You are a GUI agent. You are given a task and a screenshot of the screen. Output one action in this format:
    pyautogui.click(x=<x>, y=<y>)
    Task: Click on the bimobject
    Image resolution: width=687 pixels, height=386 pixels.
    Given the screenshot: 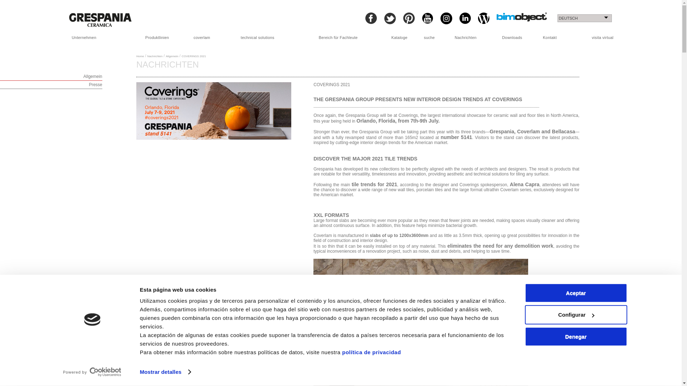 What is the action you would take?
    pyautogui.click(x=522, y=17)
    